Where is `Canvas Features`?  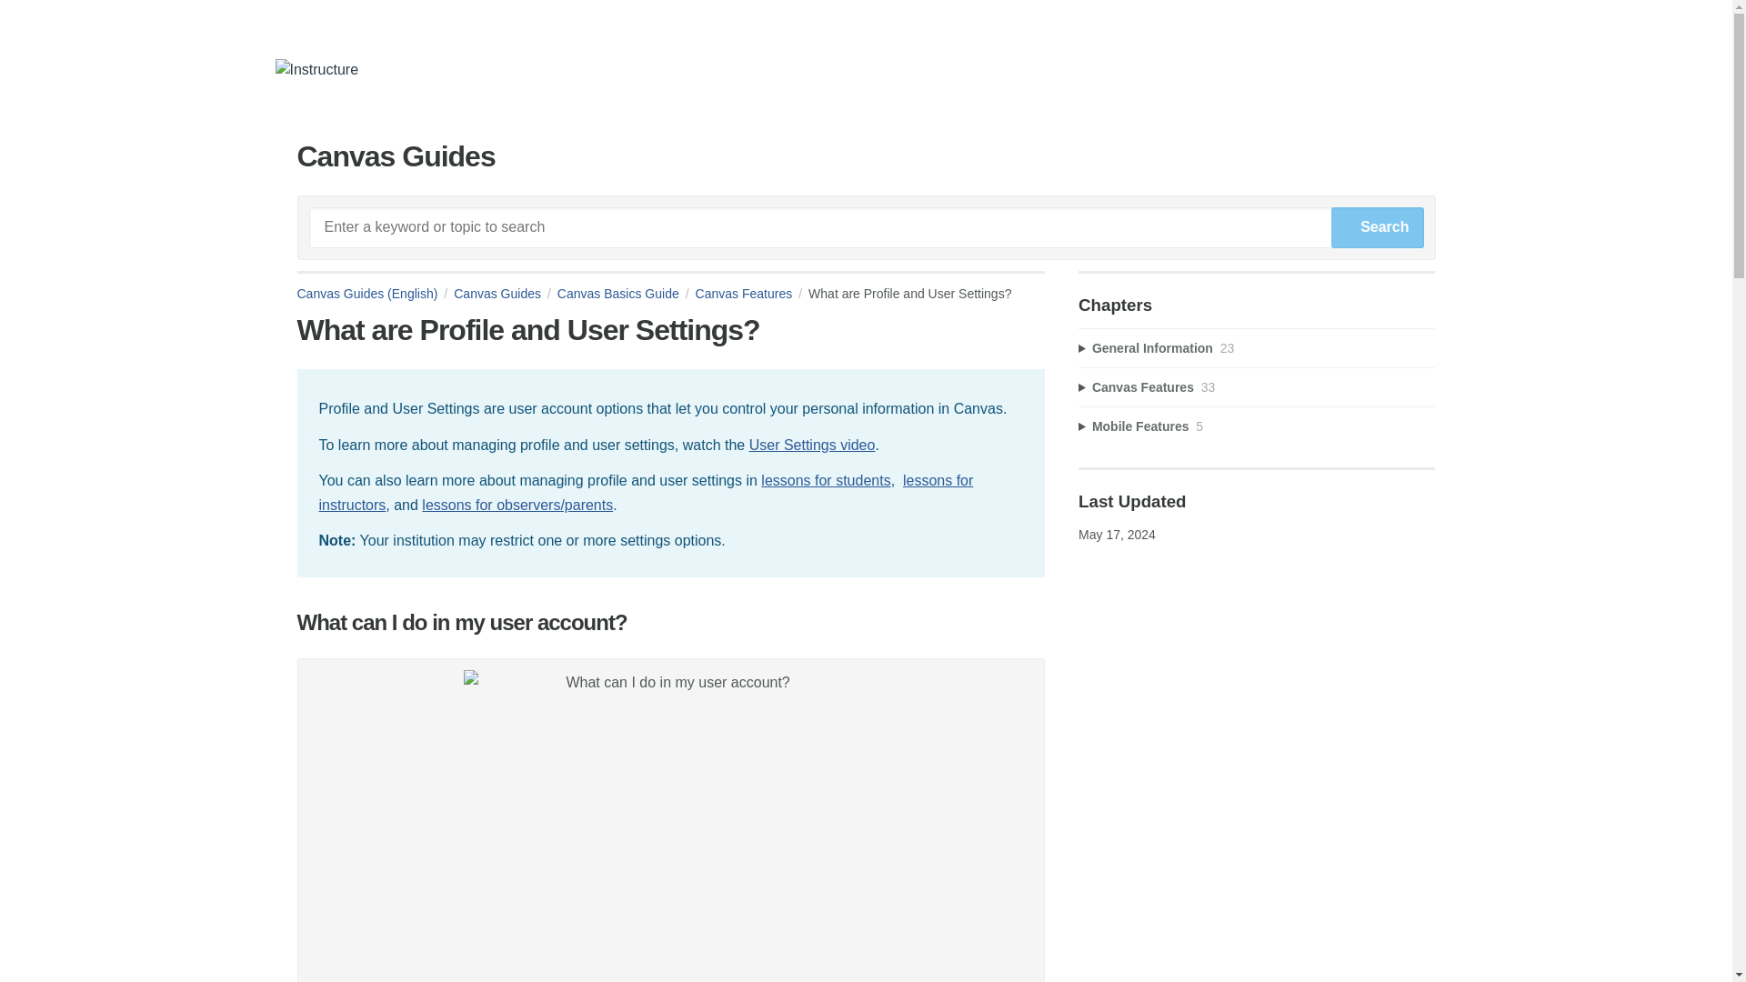
Canvas Features is located at coordinates (752, 293).